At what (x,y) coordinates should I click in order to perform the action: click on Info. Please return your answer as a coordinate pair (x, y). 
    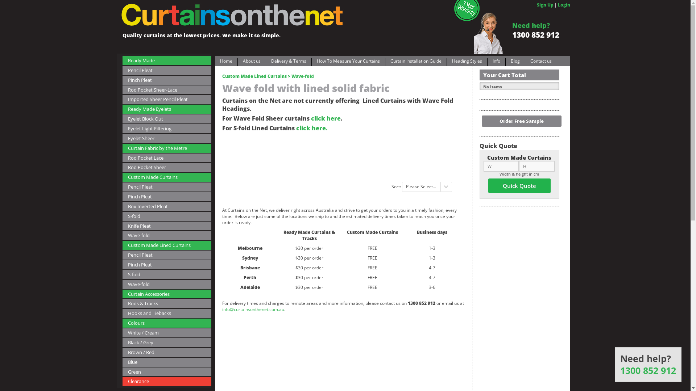
    Looking at the image, I should click on (496, 62).